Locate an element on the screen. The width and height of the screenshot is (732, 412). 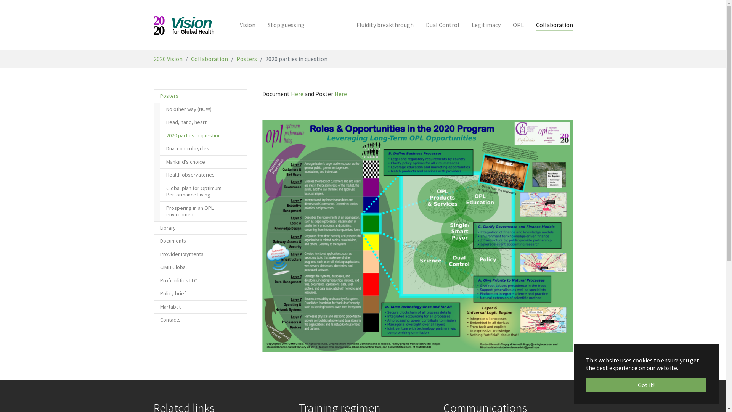
Mankind's choice is located at coordinates (203, 162).